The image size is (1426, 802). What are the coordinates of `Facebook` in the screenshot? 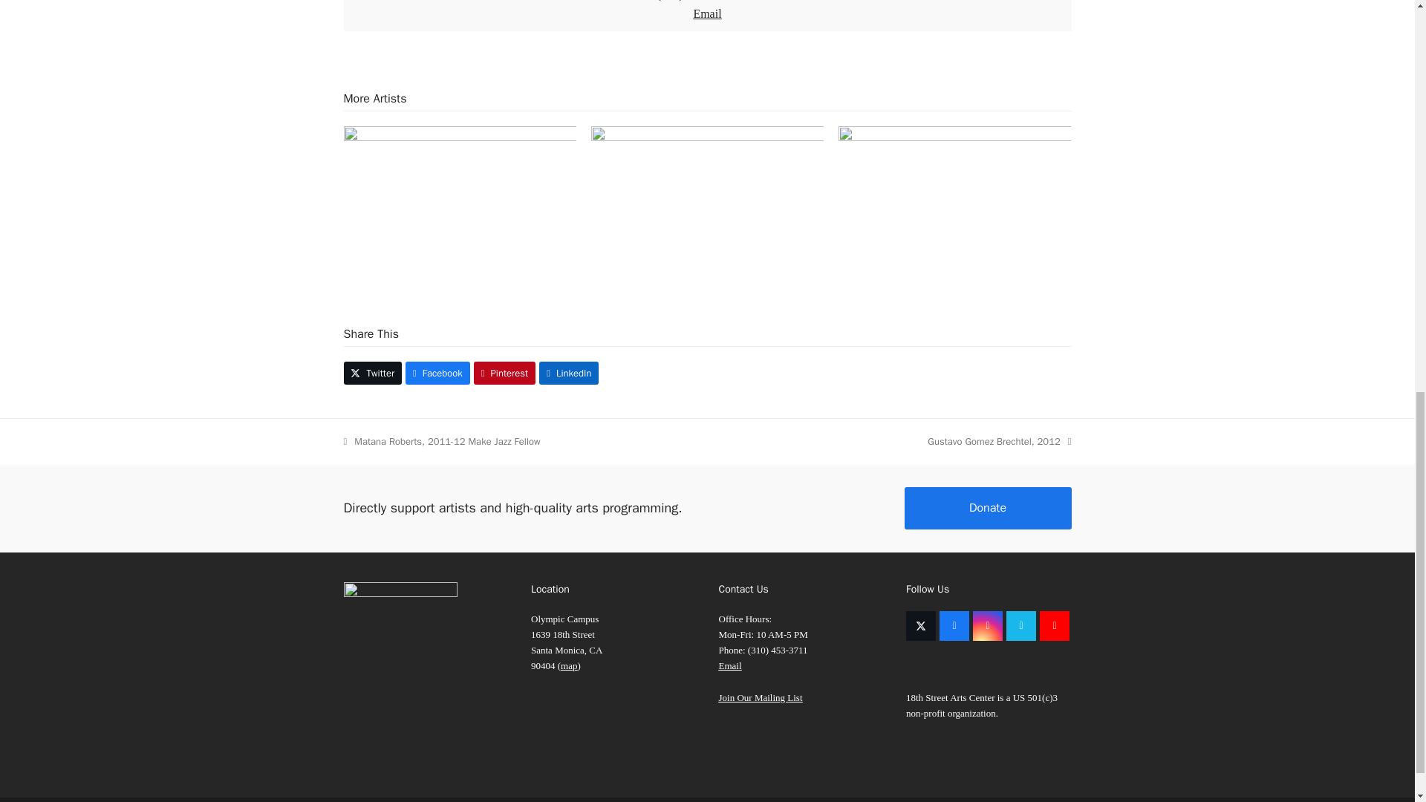 It's located at (437, 373).